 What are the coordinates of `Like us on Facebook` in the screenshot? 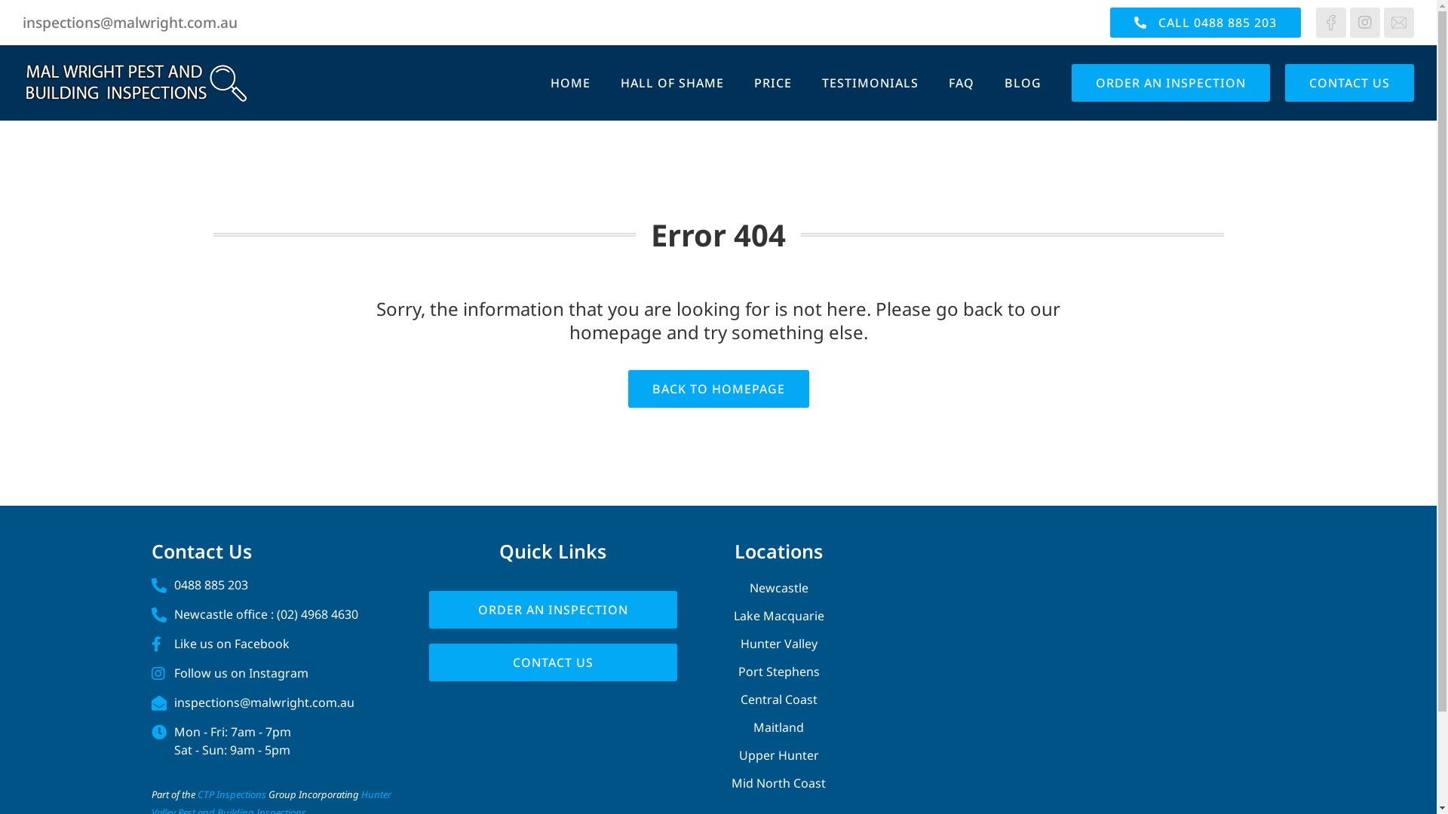 It's located at (275, 644).